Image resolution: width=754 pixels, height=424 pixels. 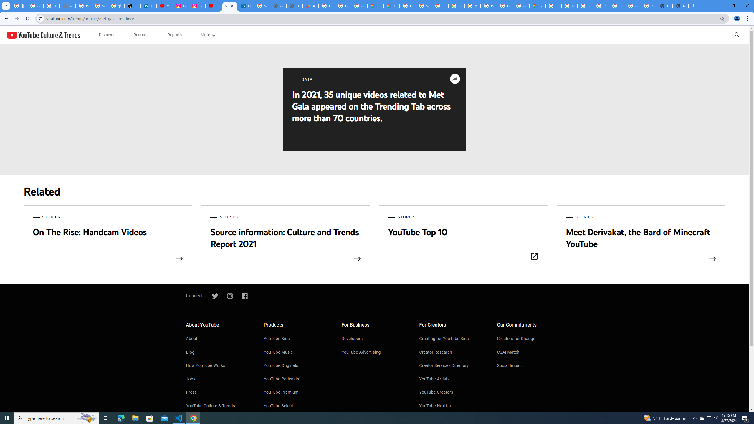 I want to click on YouTube Music, so click(x=297, y=353).